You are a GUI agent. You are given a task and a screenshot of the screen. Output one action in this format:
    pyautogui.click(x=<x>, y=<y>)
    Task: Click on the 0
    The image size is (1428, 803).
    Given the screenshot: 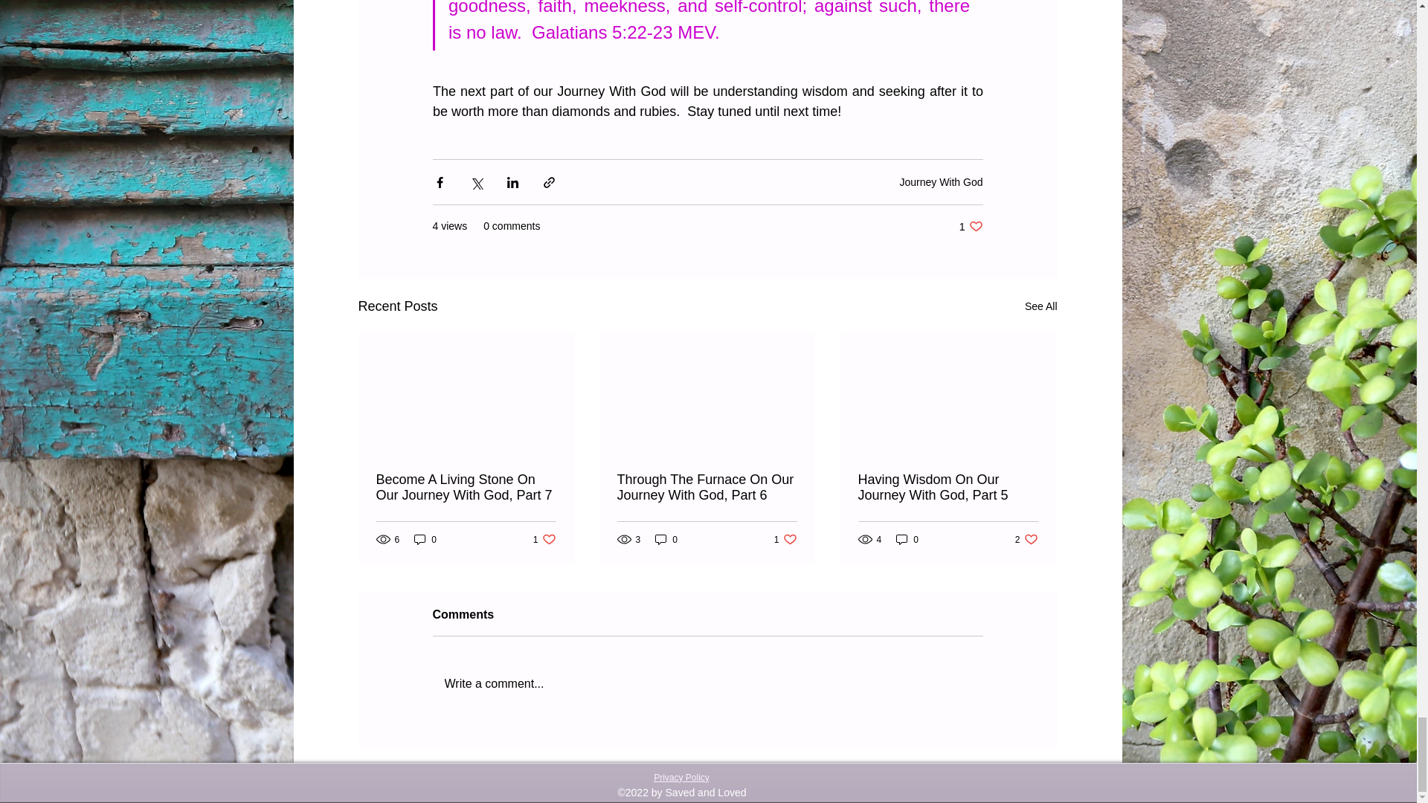 What is the action you would take?
    pyautogui.click(x=466, y=488)
    